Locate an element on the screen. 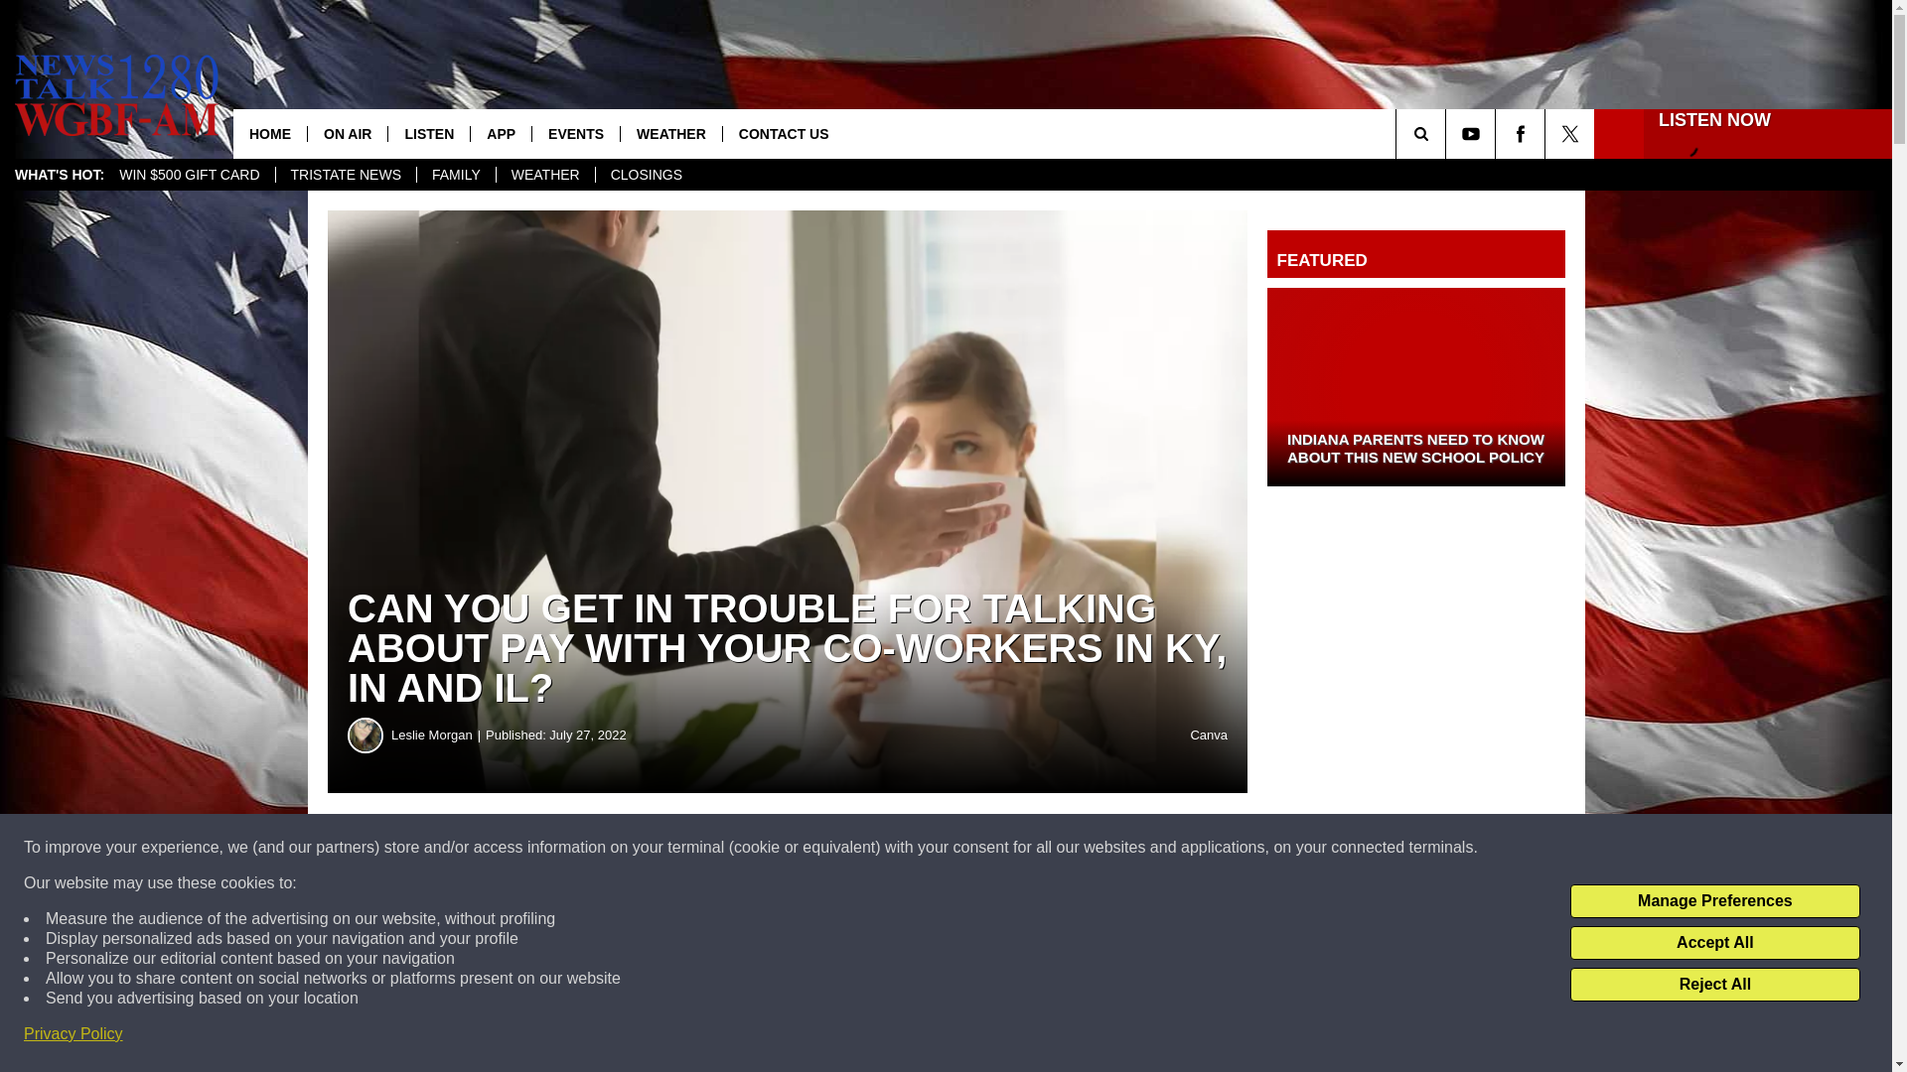 The height and width of the screenshot is (1072, 1907). EVENTS is located at coordinates (576, 133).